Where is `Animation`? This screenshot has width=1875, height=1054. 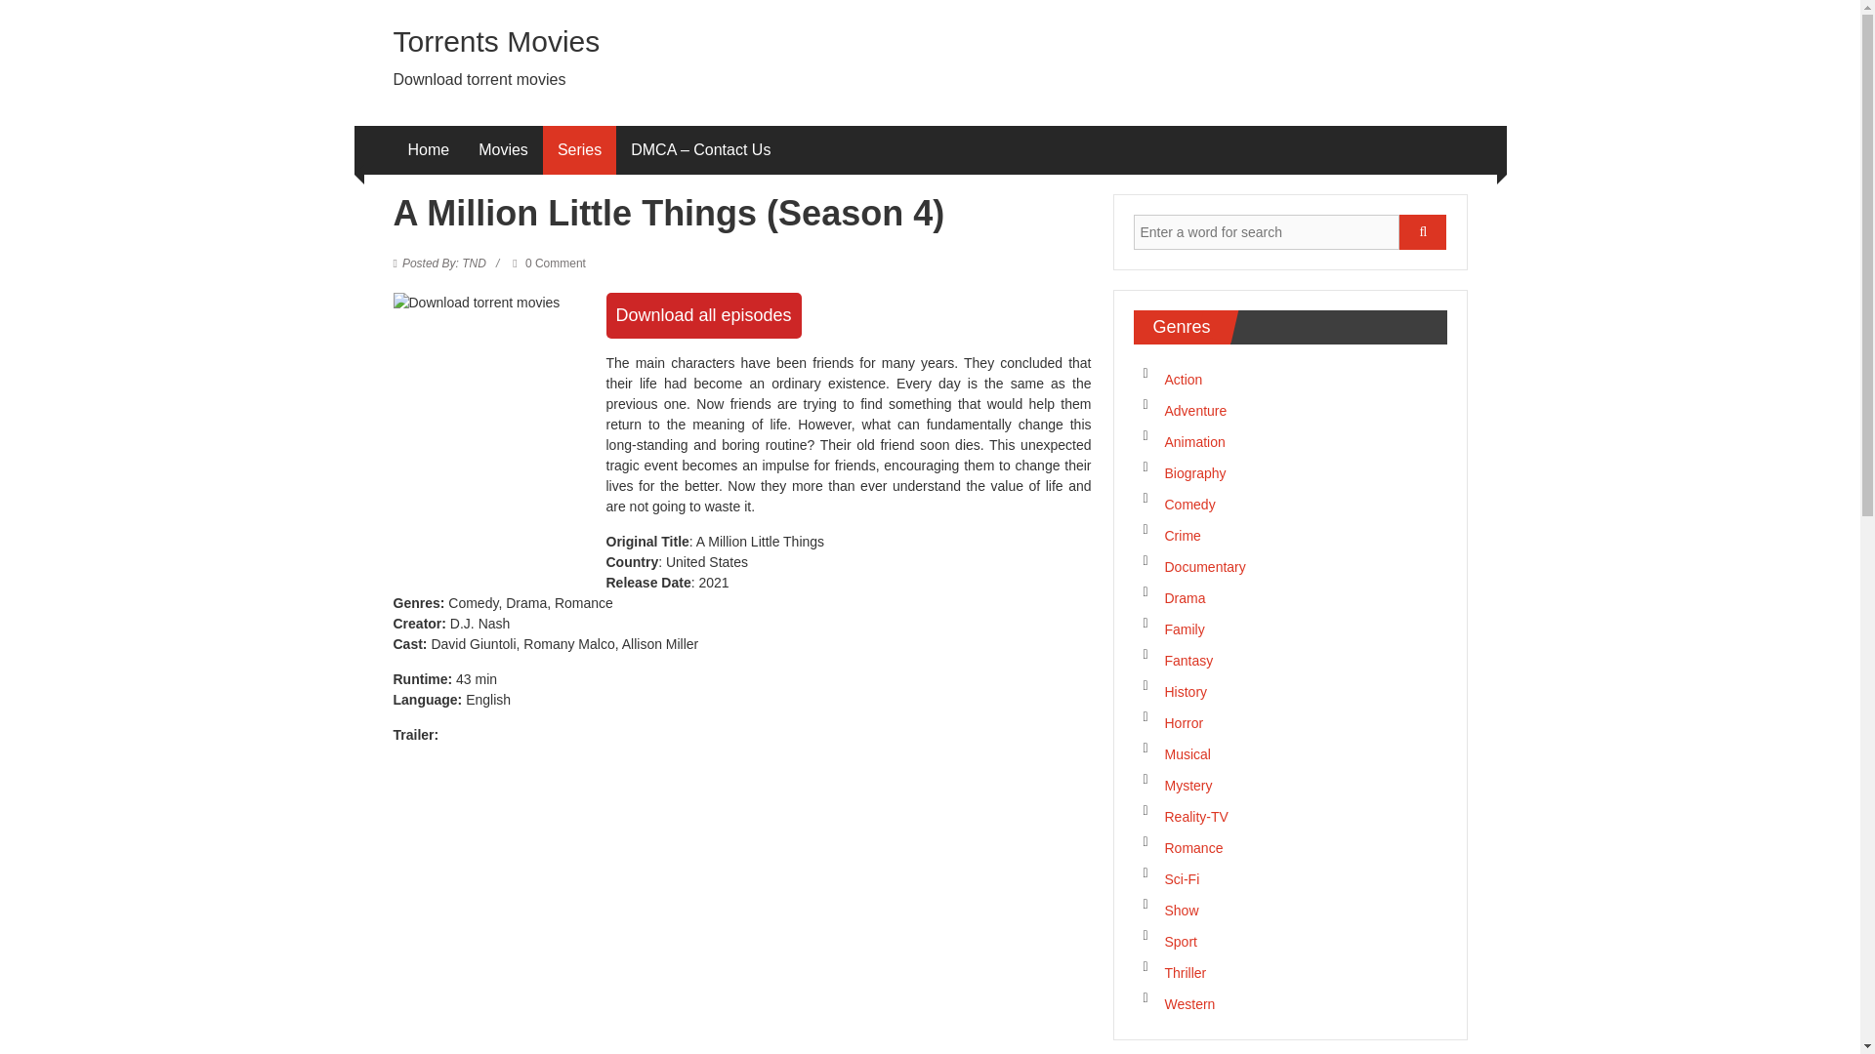 Animation is located at coordinates (1193, 441).